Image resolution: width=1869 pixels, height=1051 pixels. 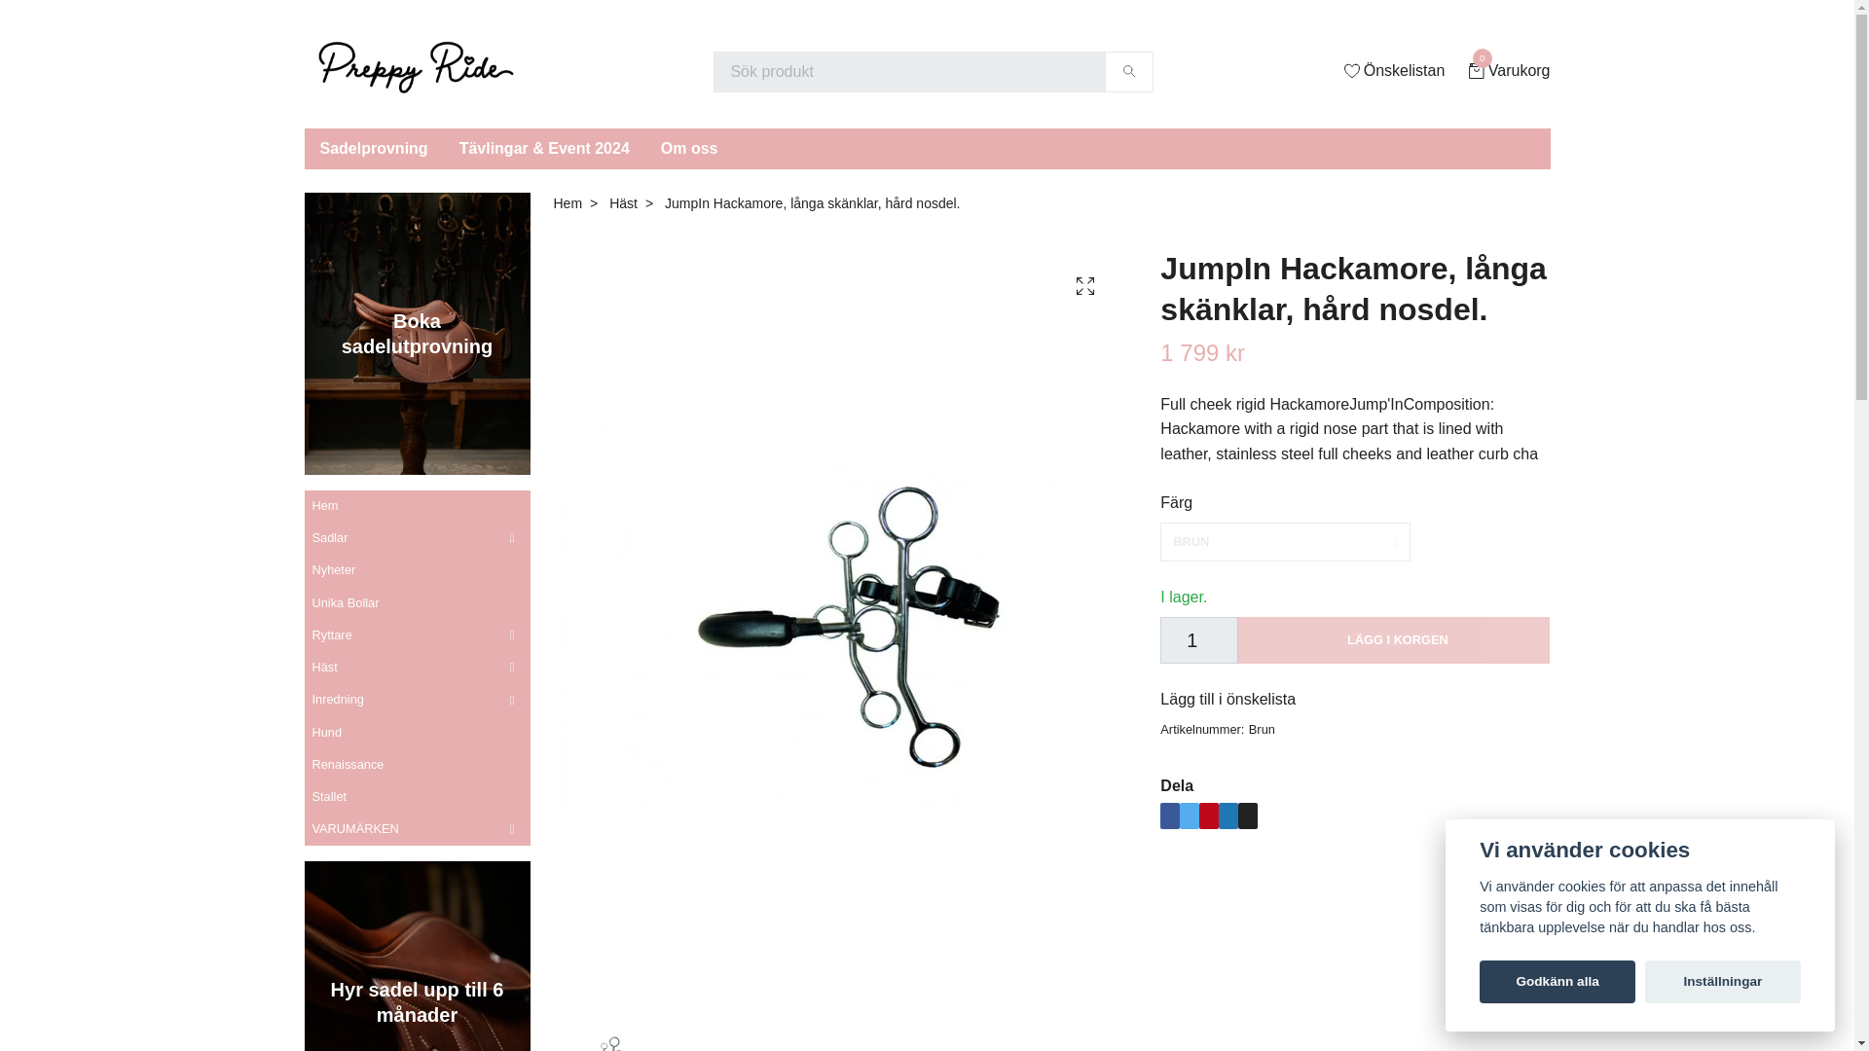 What do you see at coordinates (1199, 639) in the screenshot?
I see `1` at bounding box center [1199, 639].